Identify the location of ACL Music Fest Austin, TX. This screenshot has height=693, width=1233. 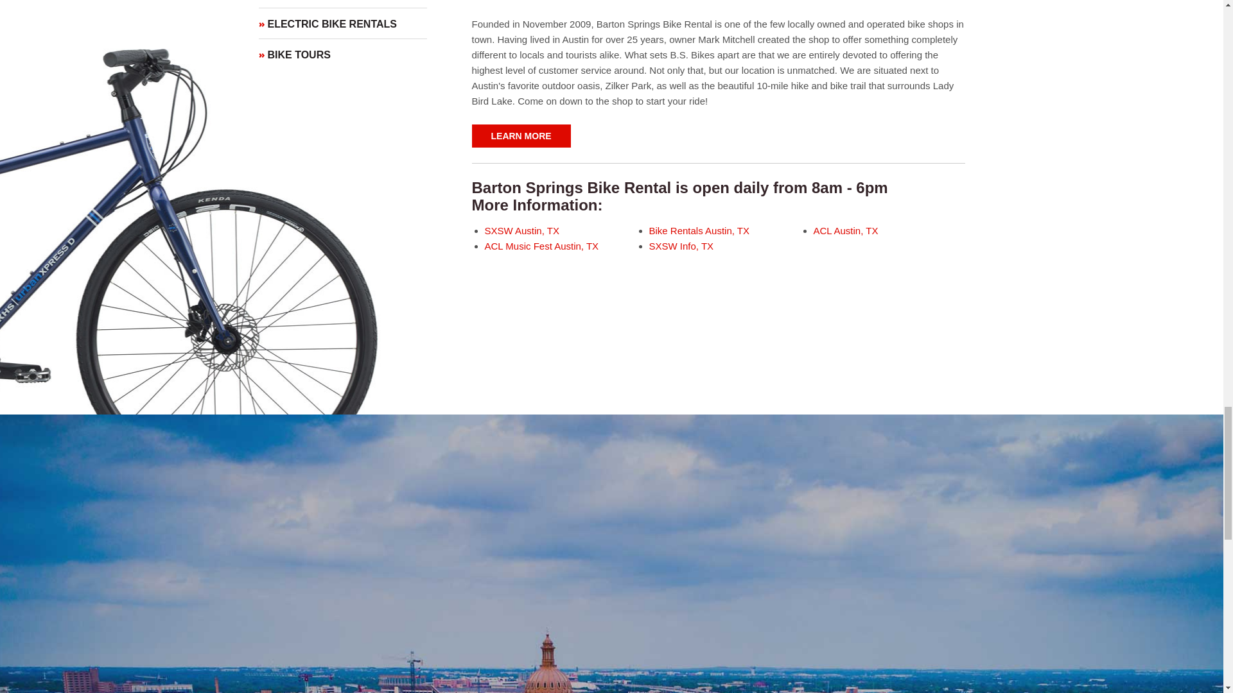
(541, 246).